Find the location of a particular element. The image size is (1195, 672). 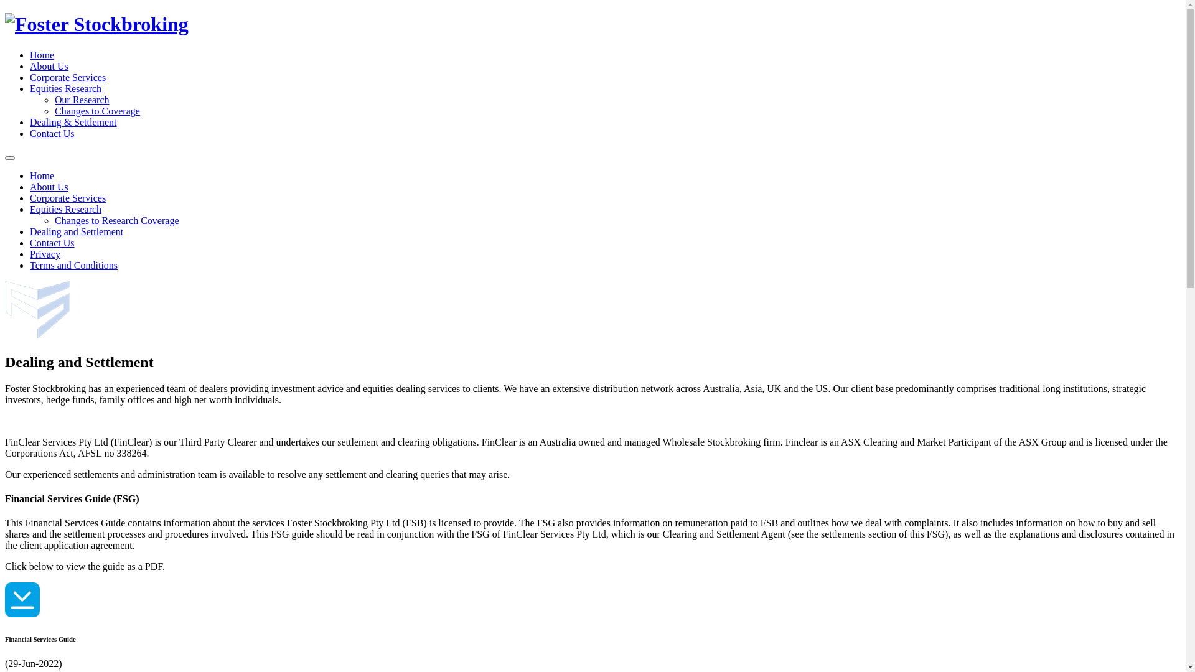

About Us is located at coordinates (49, 187).